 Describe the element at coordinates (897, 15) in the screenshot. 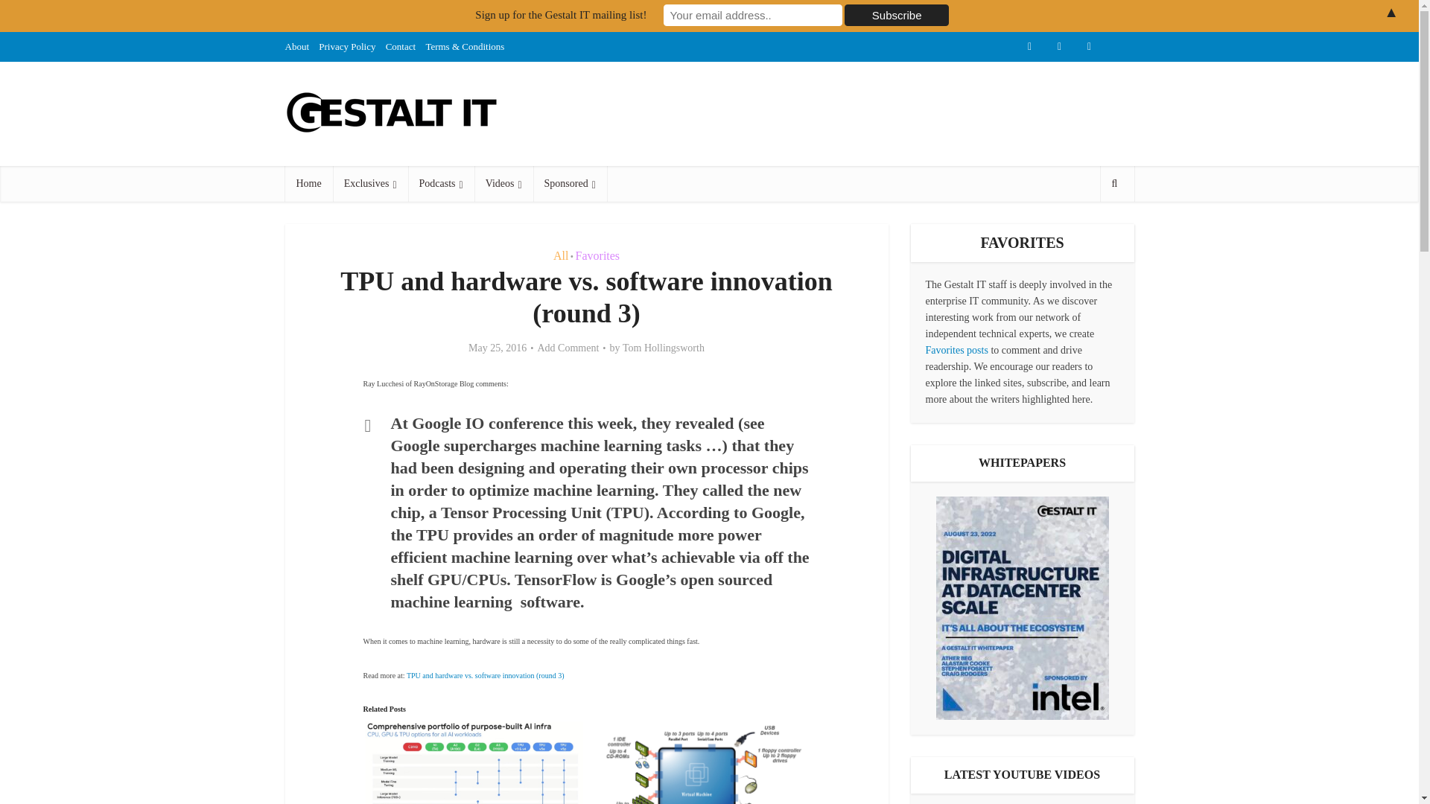

I see `Subscribe` at that location.